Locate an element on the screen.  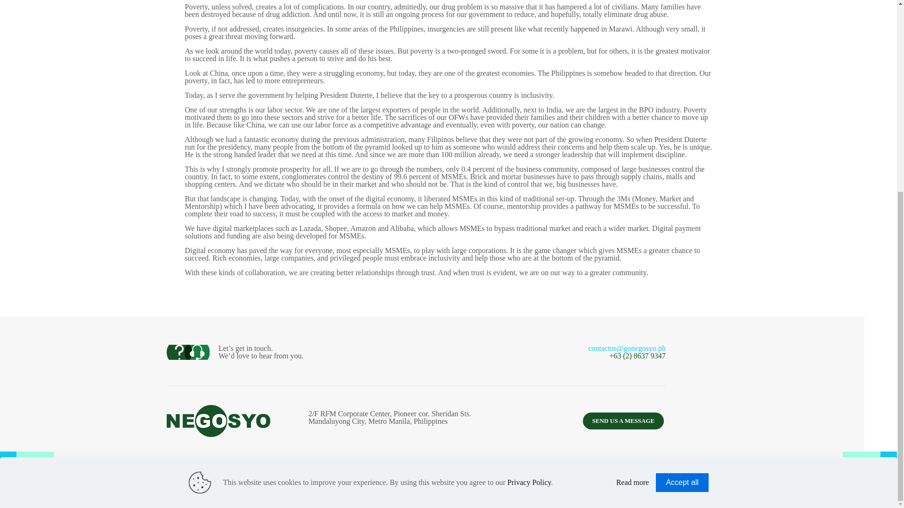
Terms of Use is located at coordinates (364, 483).